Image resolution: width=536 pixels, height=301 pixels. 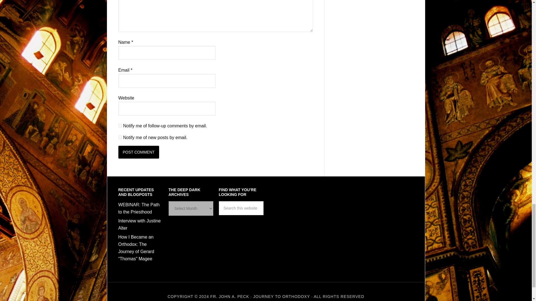 What do you see at coordinates (120, 137) in the screenshot?
I see `subscribe` at bounding box center [120, 137].